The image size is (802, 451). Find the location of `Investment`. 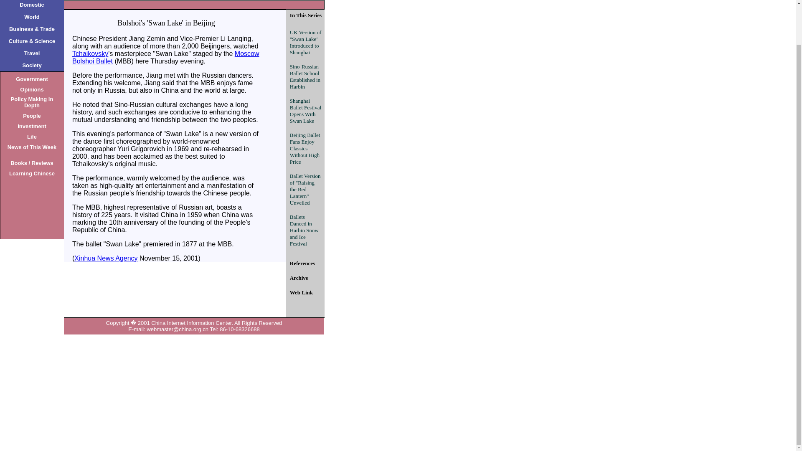

Investment is located at coordinates (32, 125).